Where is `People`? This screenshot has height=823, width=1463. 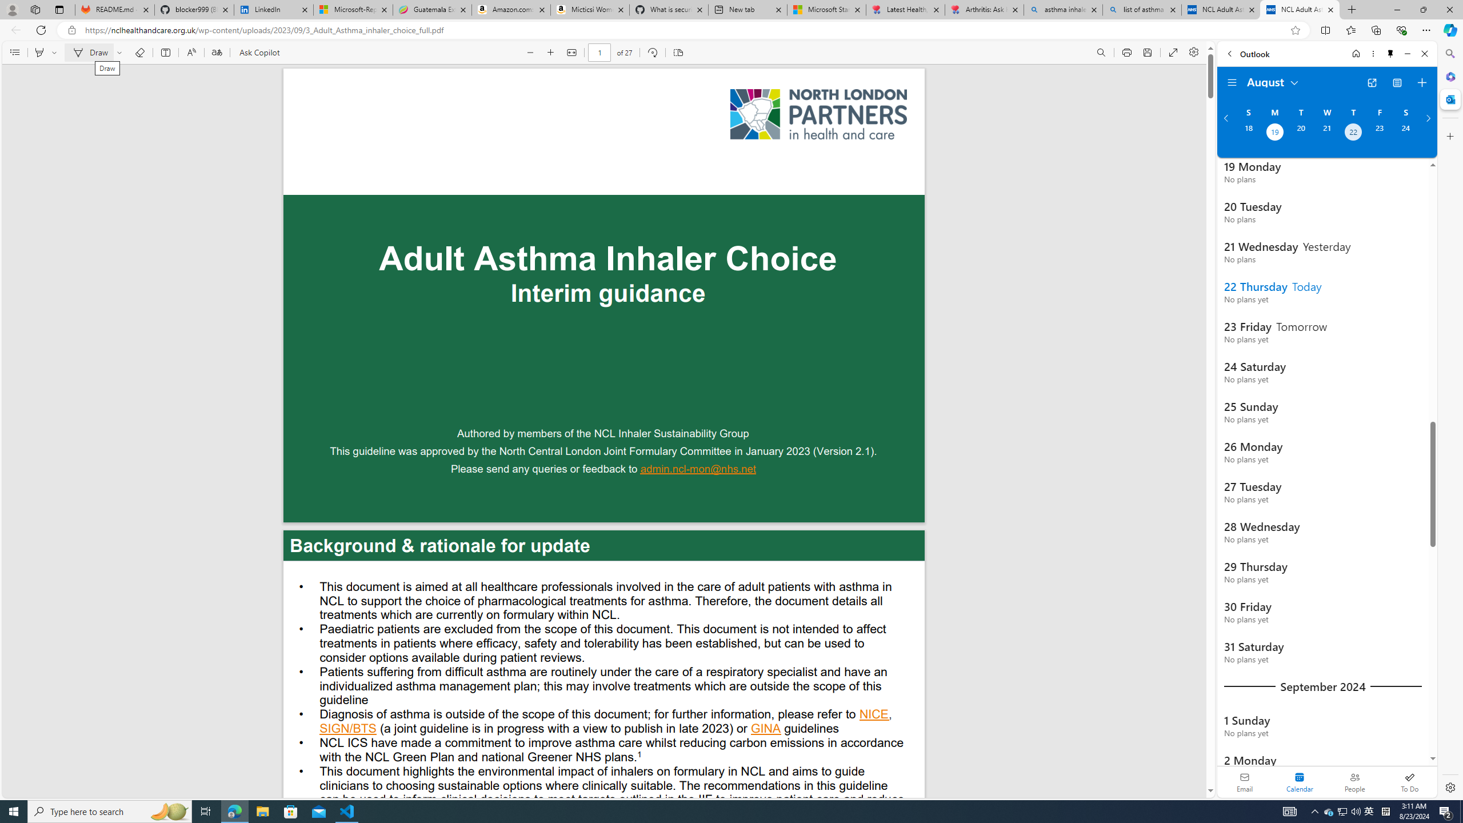
People is located at coordinates (1354, 782).